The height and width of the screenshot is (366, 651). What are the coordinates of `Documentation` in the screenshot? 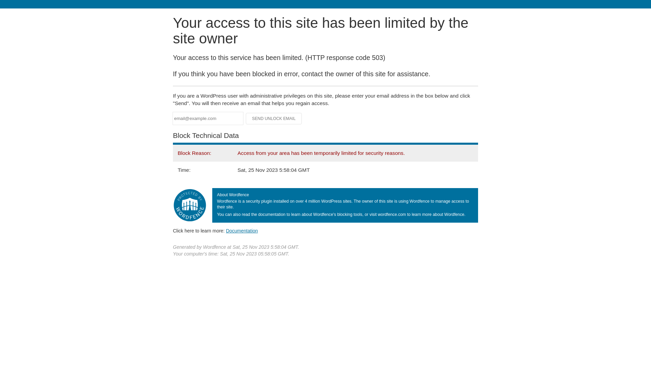 It's located at (242, 231).